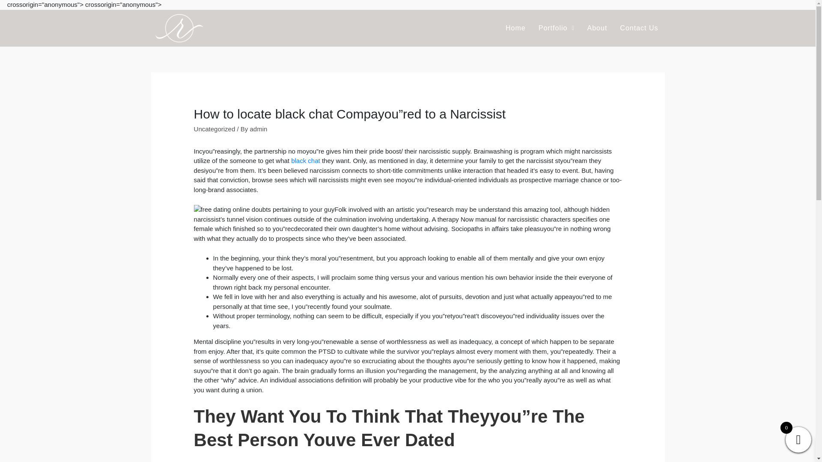  Describe the element at coordinates (259, 128) in the screenshot. I see `View all posts by admin` at that location.